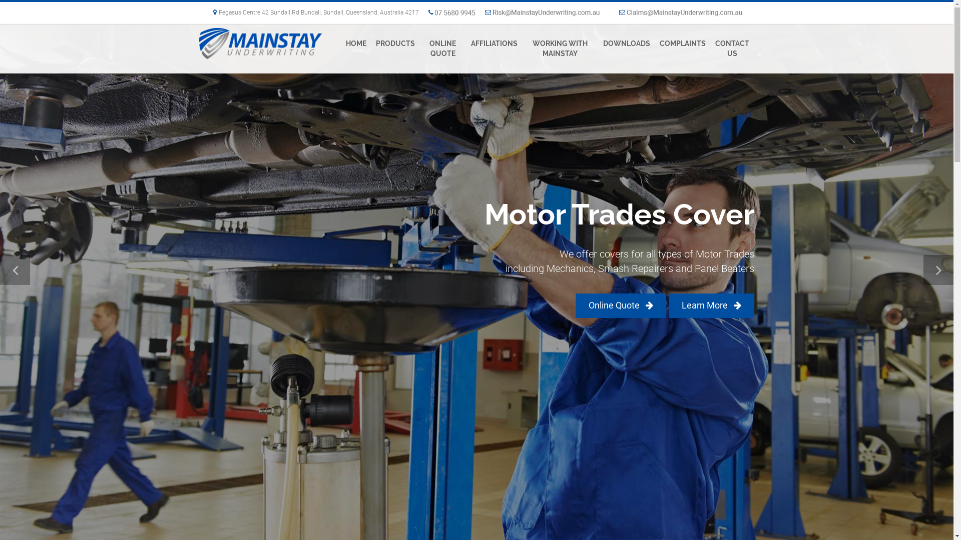 This screenshot has height=540, width=961. What do you see at coordinates (684, 44) in the screenshot?
I see `COMPLAINTS` at bounding box center [684, 44].